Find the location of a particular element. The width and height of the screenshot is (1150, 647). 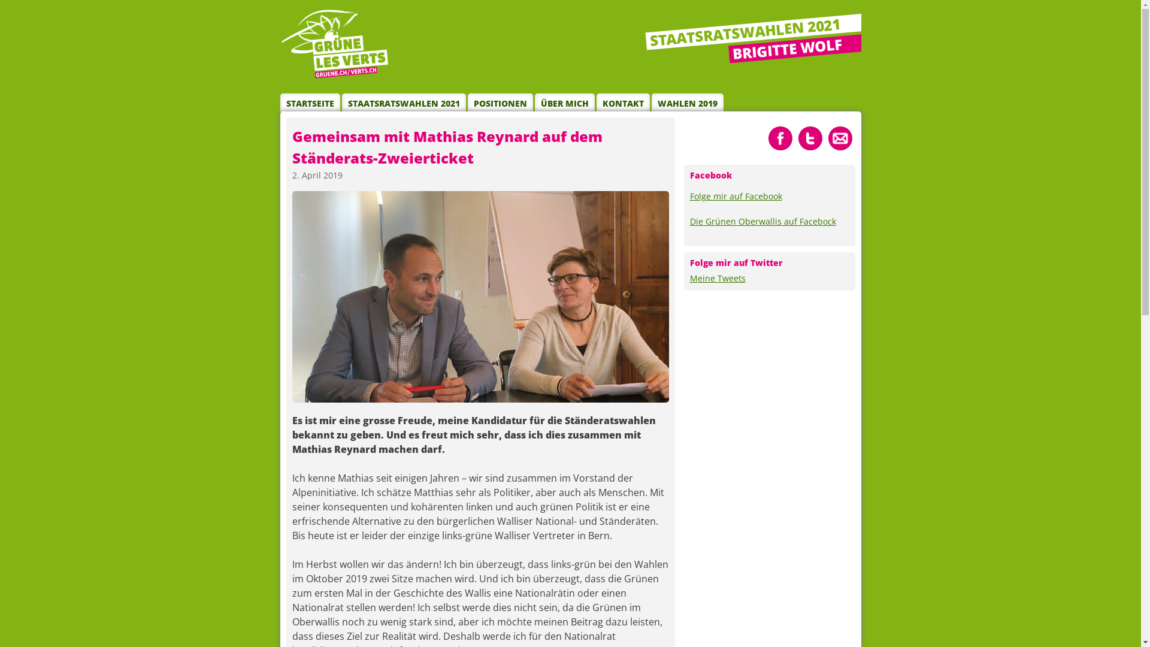

KONTAKT is located at coordinates (623, 103).